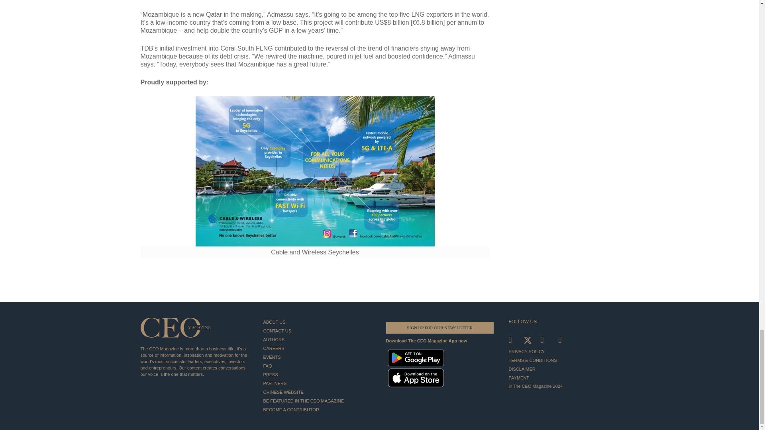 The image size is (765, 430). What do you see at coordinates (318, 322) in the screenshot?
I see `ABOUT US` at bounding box center [318, 322].